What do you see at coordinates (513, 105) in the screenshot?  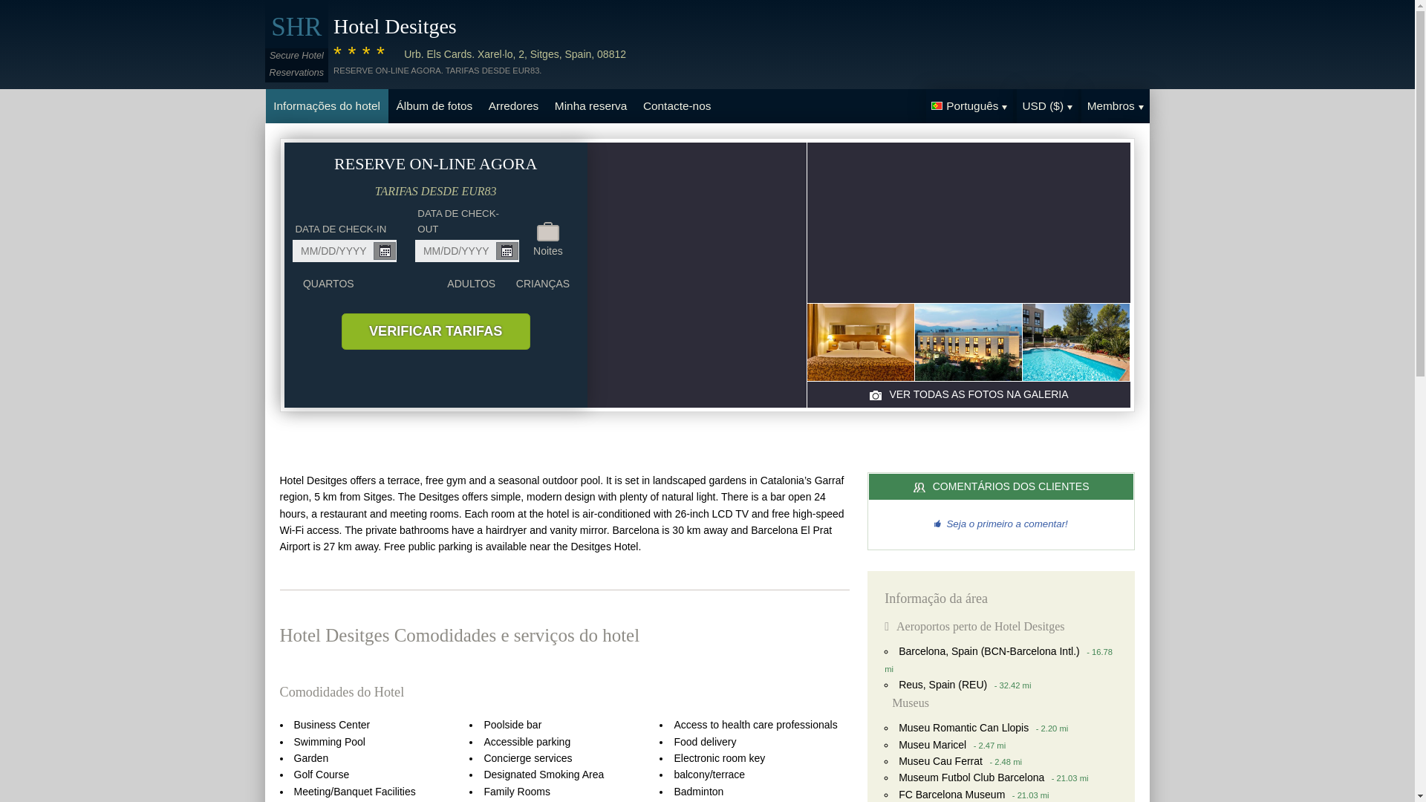 I see `Arredores` at bounding box center [513, 105].